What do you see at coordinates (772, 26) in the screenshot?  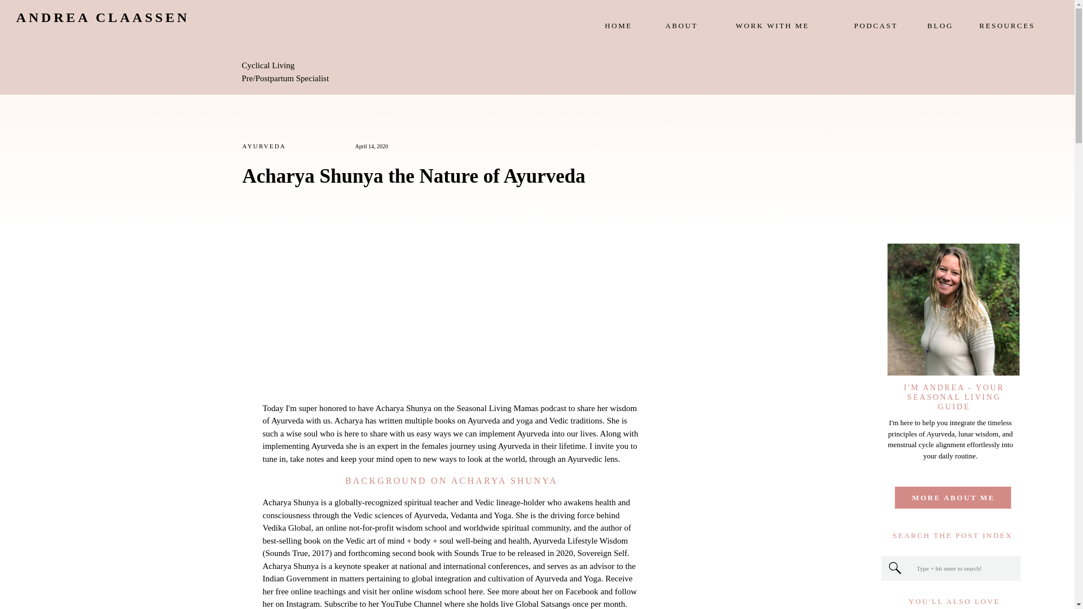 I see `WORK WITH ME` at bounding box center [772, 26].